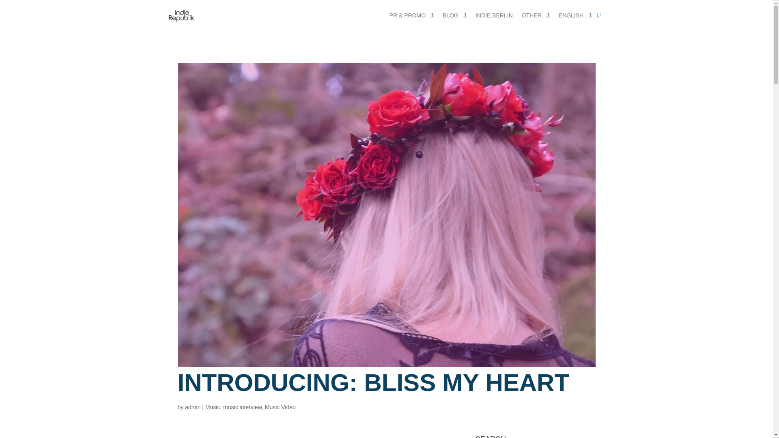 Image resolution: width=779 pixels, height=438 pixels. Describe the element at coordinates (494, 15) in the screenshot. I see `INDIE.BERLIN` at that location.